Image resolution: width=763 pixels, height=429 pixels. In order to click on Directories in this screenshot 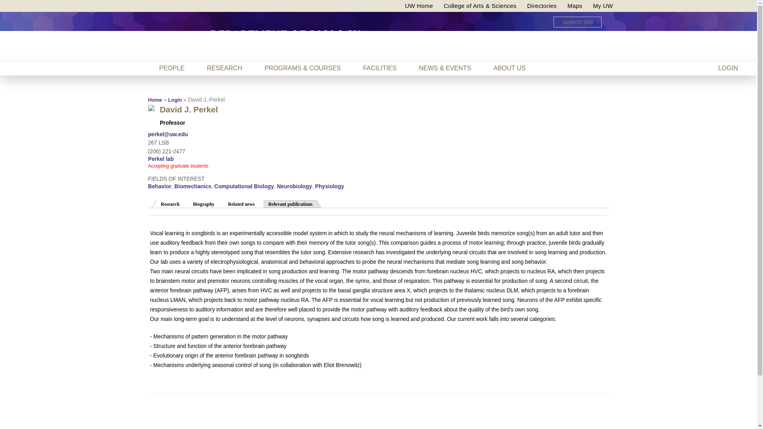, I will do `click(541, 6)`.